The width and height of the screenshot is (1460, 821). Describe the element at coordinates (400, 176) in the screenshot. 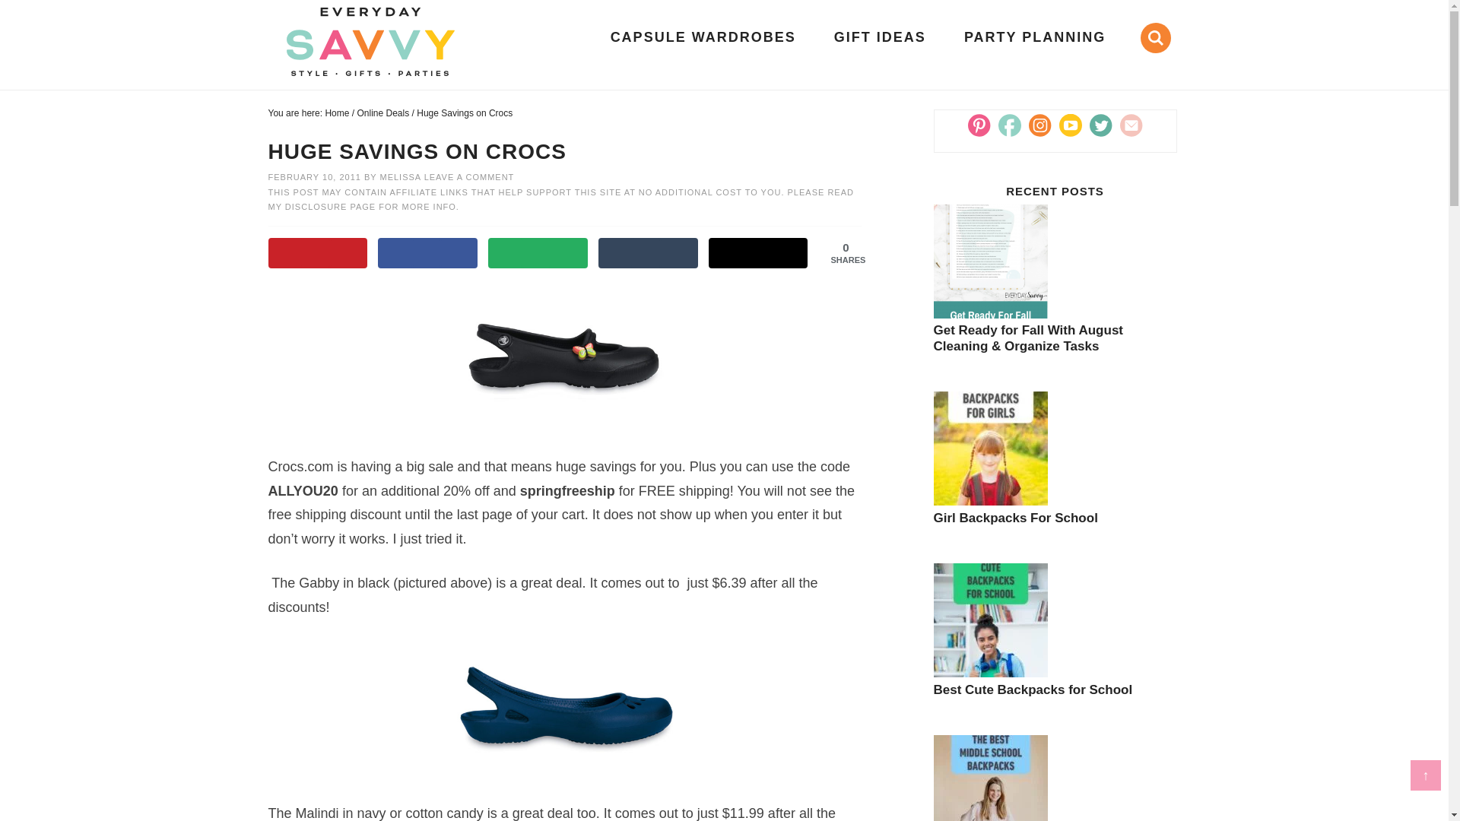

I see `MELISSA` at that location.